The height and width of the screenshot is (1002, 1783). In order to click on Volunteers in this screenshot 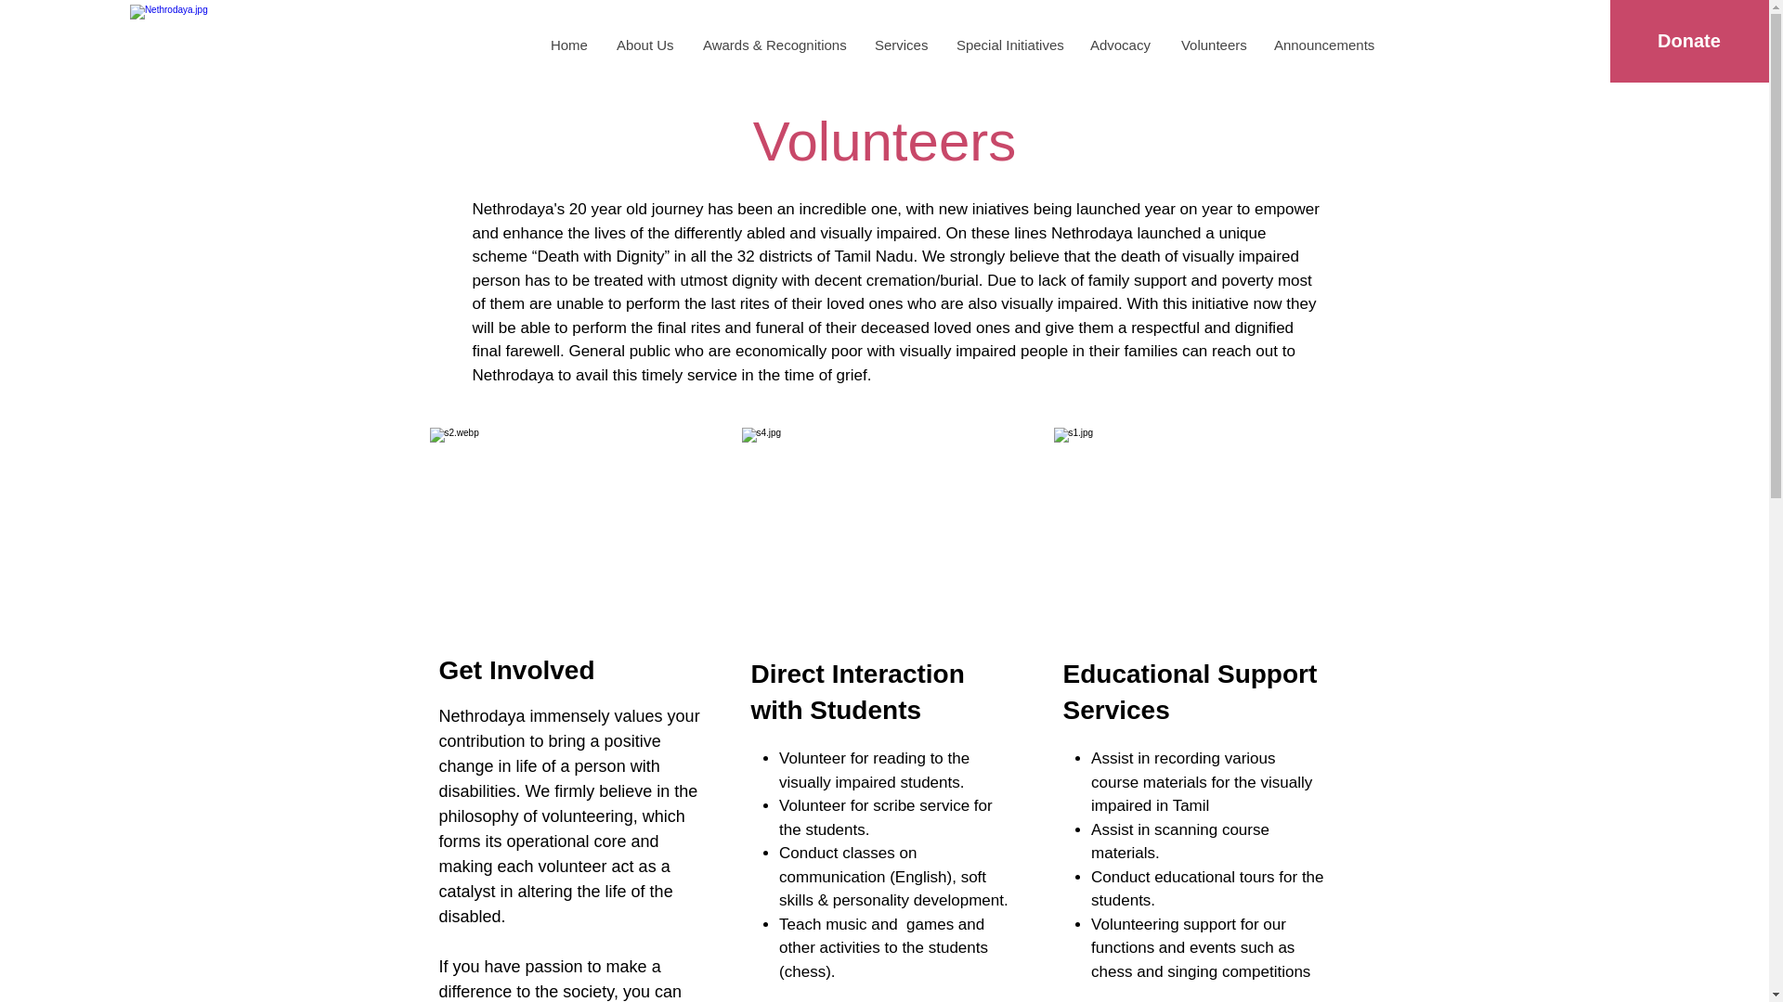, I will do `click(1212, 45)`.